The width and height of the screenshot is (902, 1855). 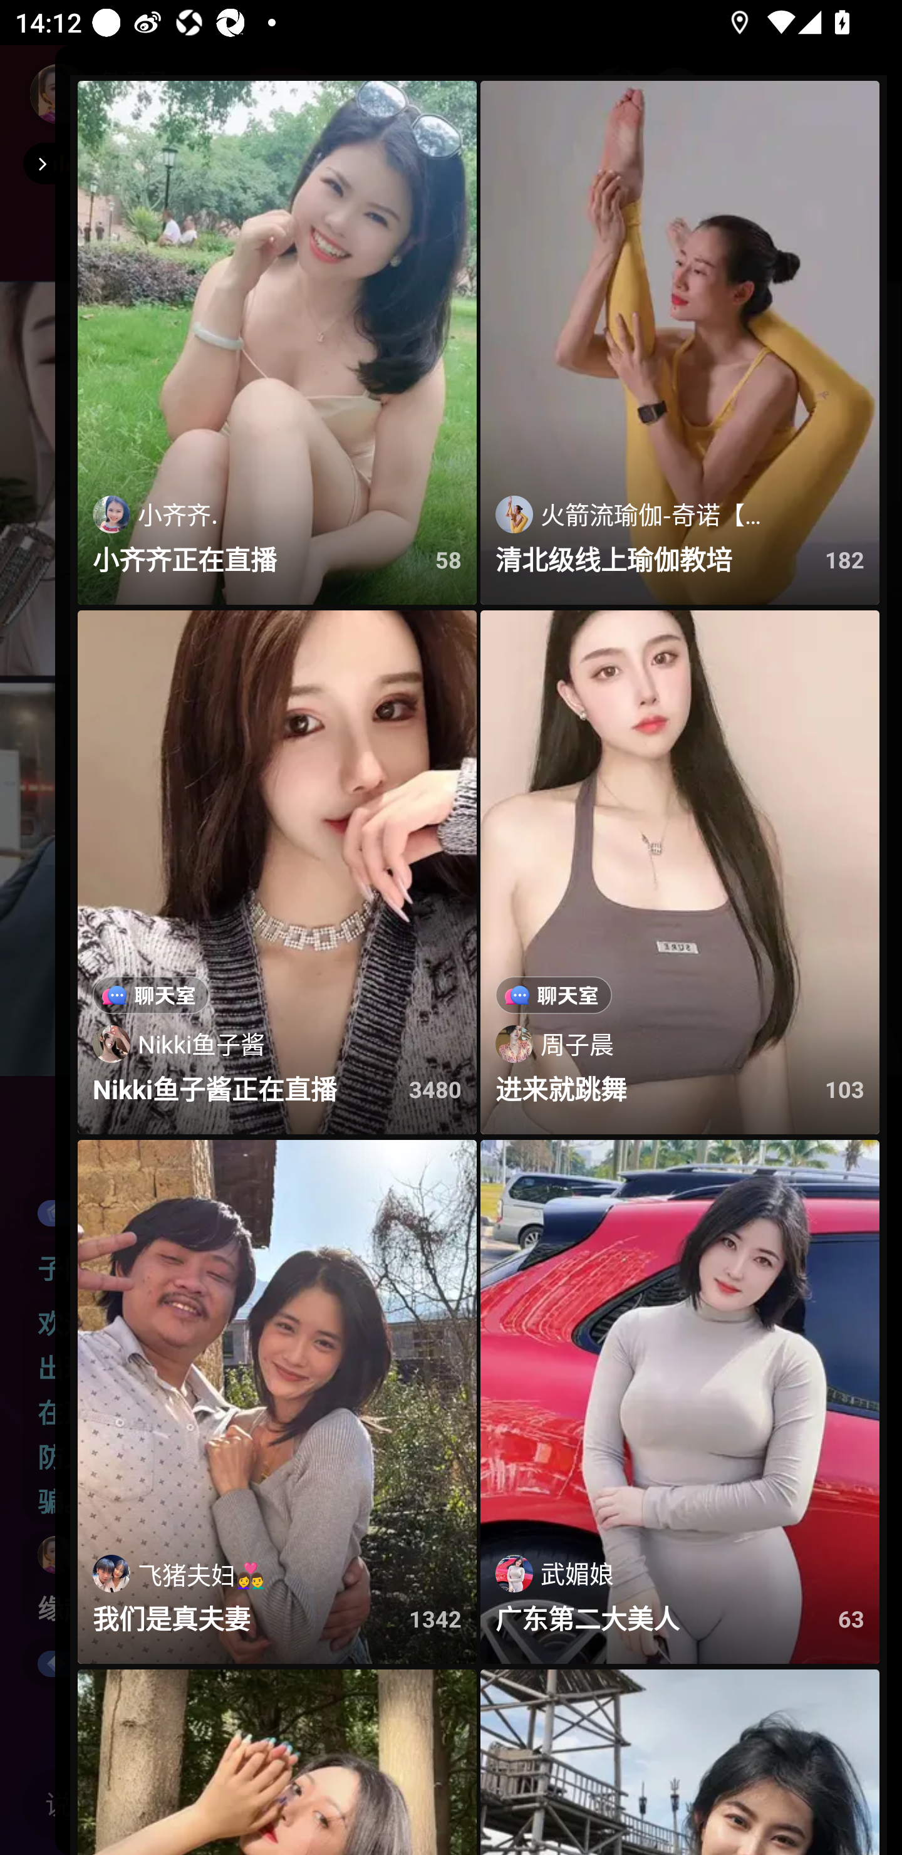 I want to click on 我们是真夫妻 飞猪夫妇👩‍❤️‍👨 1342人在线 飞猪夫妇👩‍❤️‍👨 我们是真夫妻 1342, so click(x=277, y=1403).